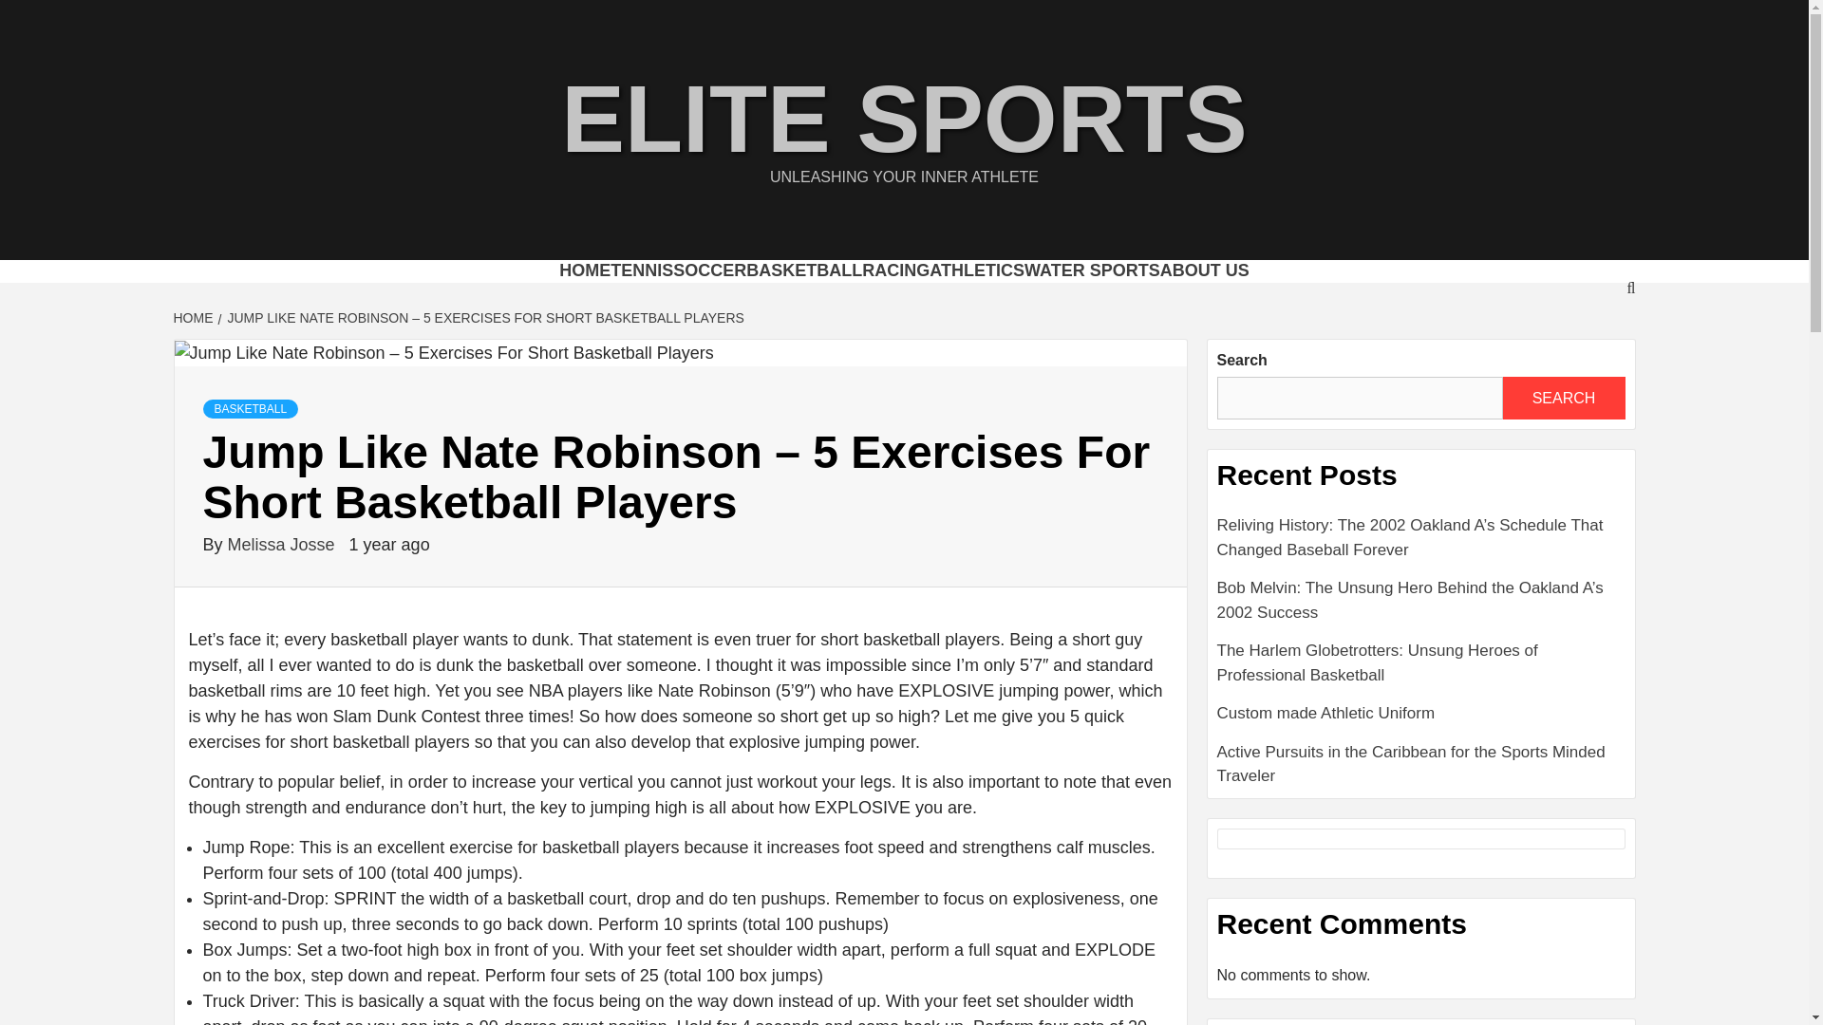  Describe the element at coordinates (1092, 270) in the screenshot. I see `WATER SPORTS` at that location.